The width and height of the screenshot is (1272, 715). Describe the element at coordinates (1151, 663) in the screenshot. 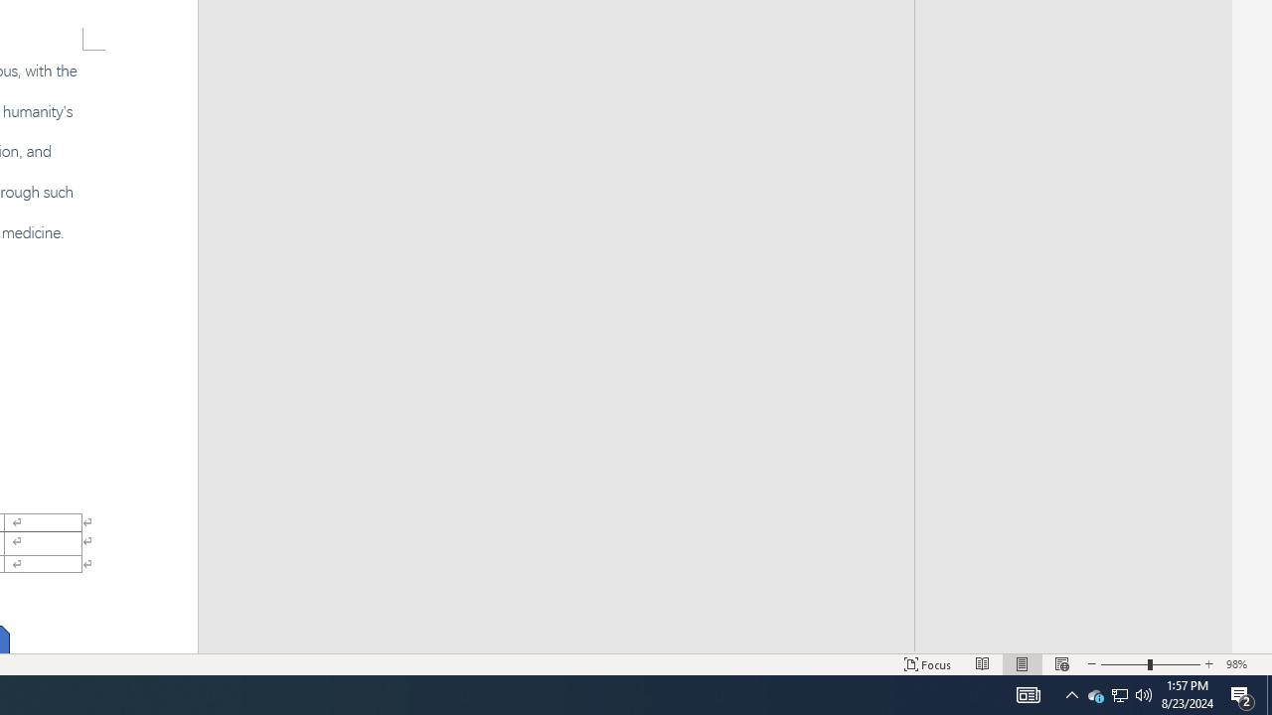

I see `Zoom` at that location.